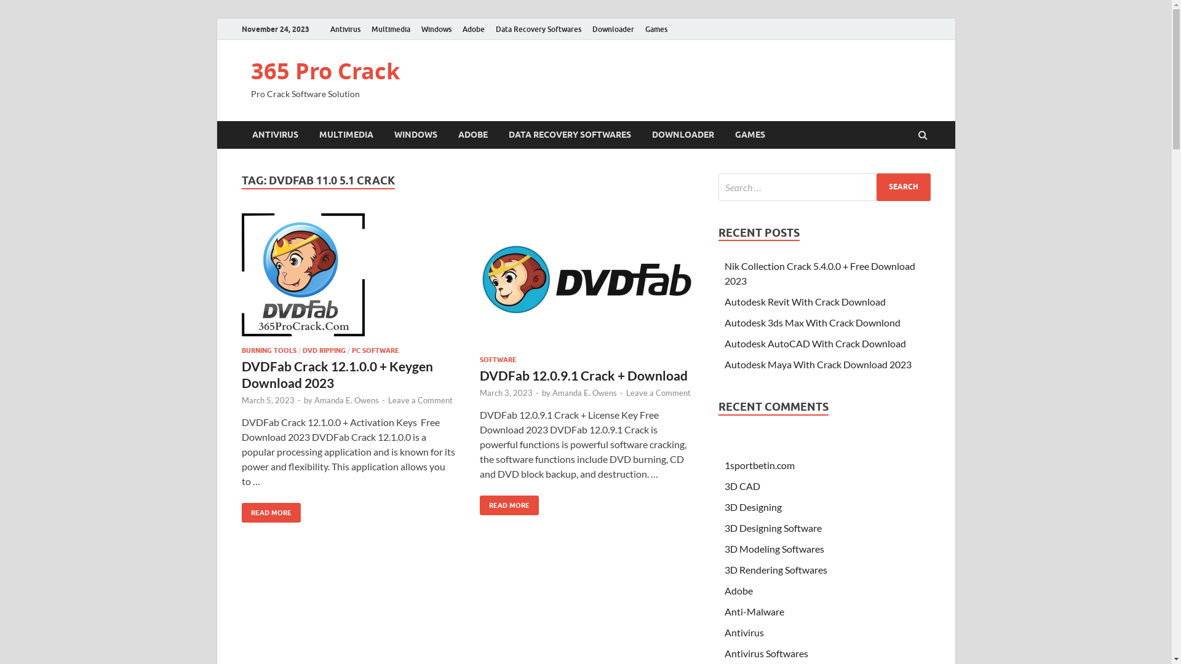 The image size is (1181, 664). I want to click on Antivirus, so click(346, 30).